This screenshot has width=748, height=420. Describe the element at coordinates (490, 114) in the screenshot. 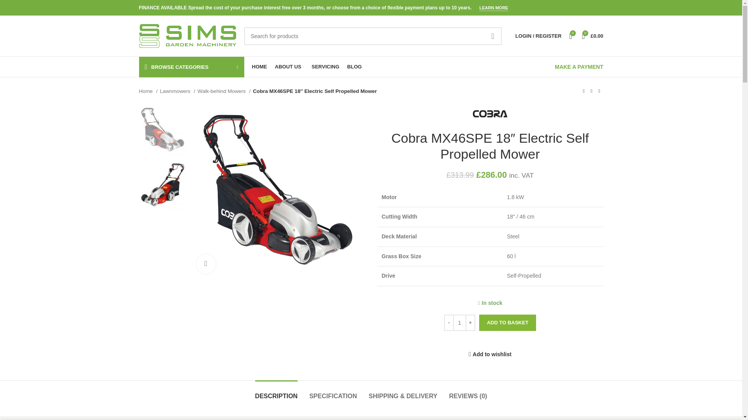

I see `Cobra` at that location.